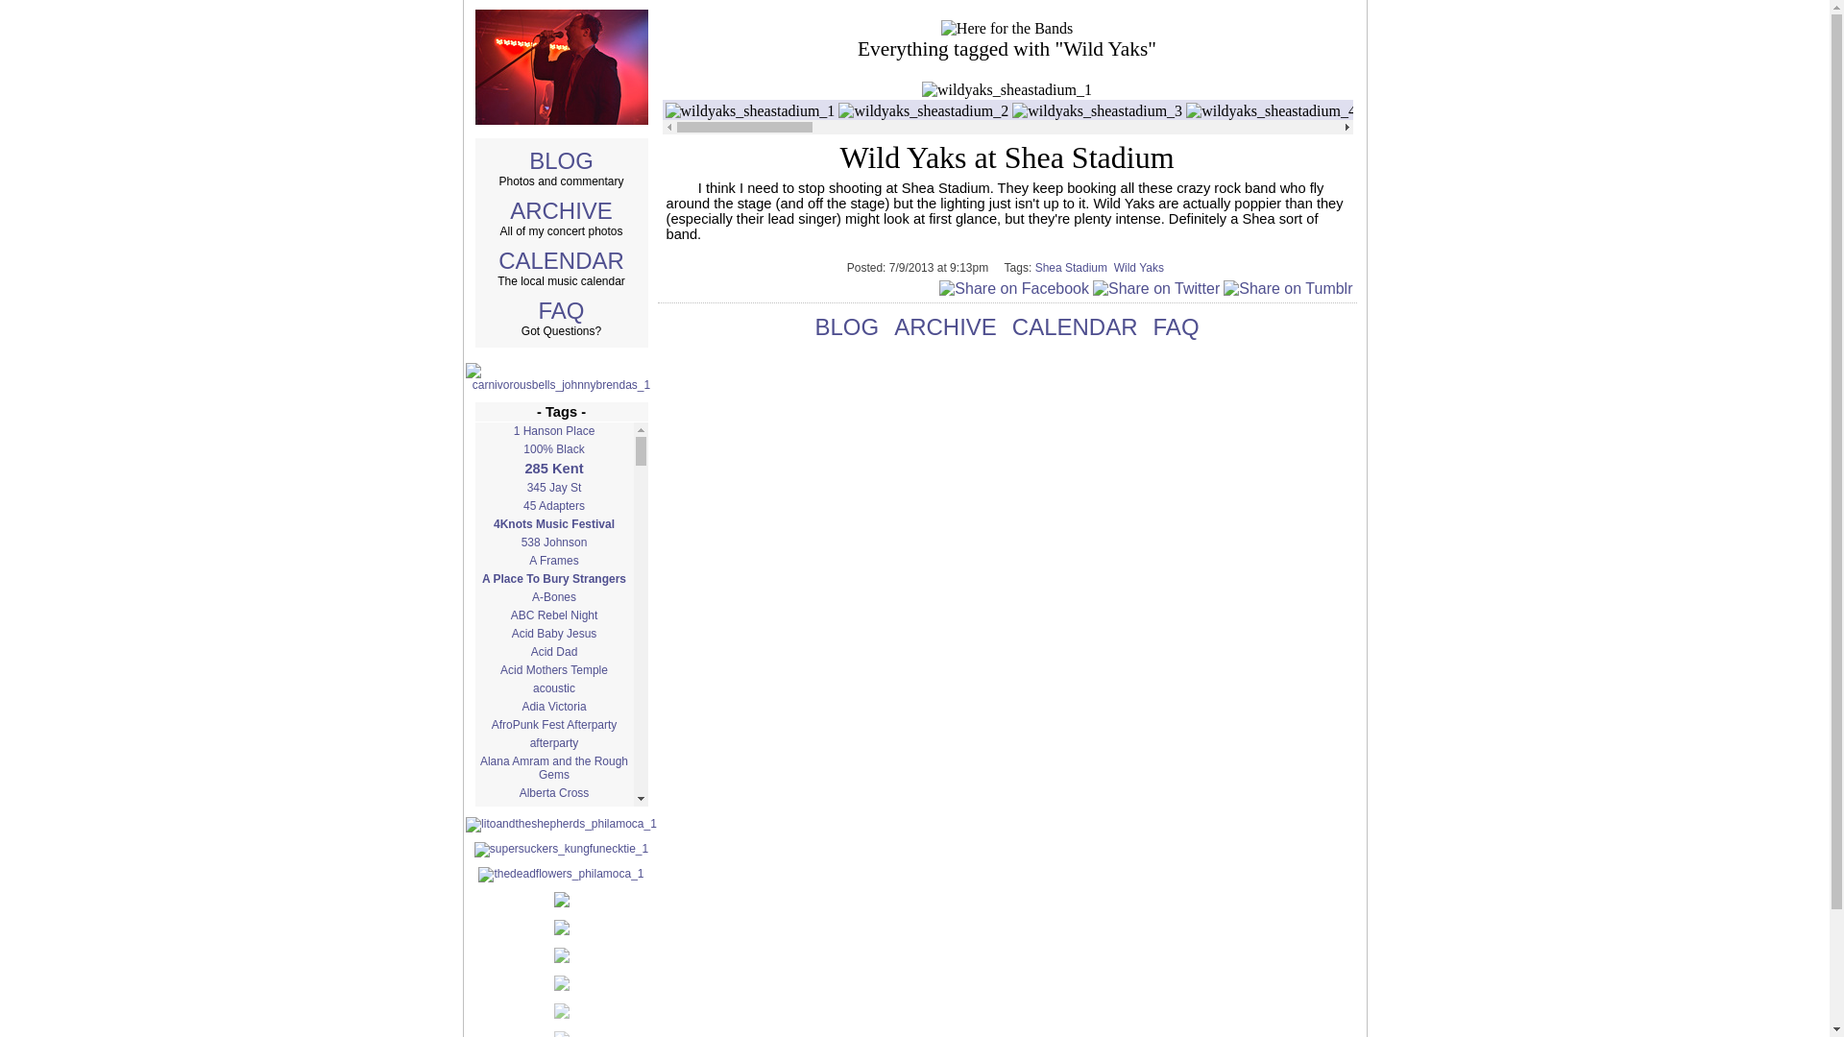 This screenshot has width=1844, height=1037. What do you see at coordinates (553, 430) in the screenshot?
I see `1 Hanson Place` at bounding box center [553, 430].